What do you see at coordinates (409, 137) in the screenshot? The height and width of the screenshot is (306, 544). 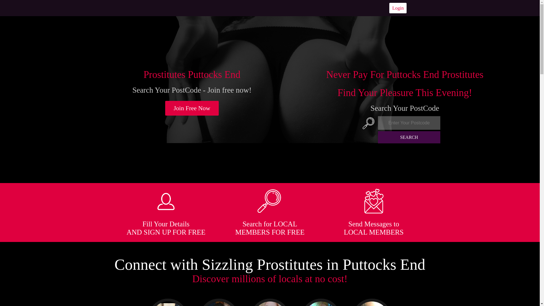 I see `SEARCH` at bounding box center [409, 137].